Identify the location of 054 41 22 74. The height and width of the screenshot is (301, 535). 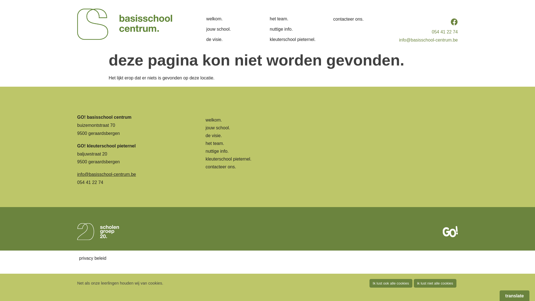
(90, 182).